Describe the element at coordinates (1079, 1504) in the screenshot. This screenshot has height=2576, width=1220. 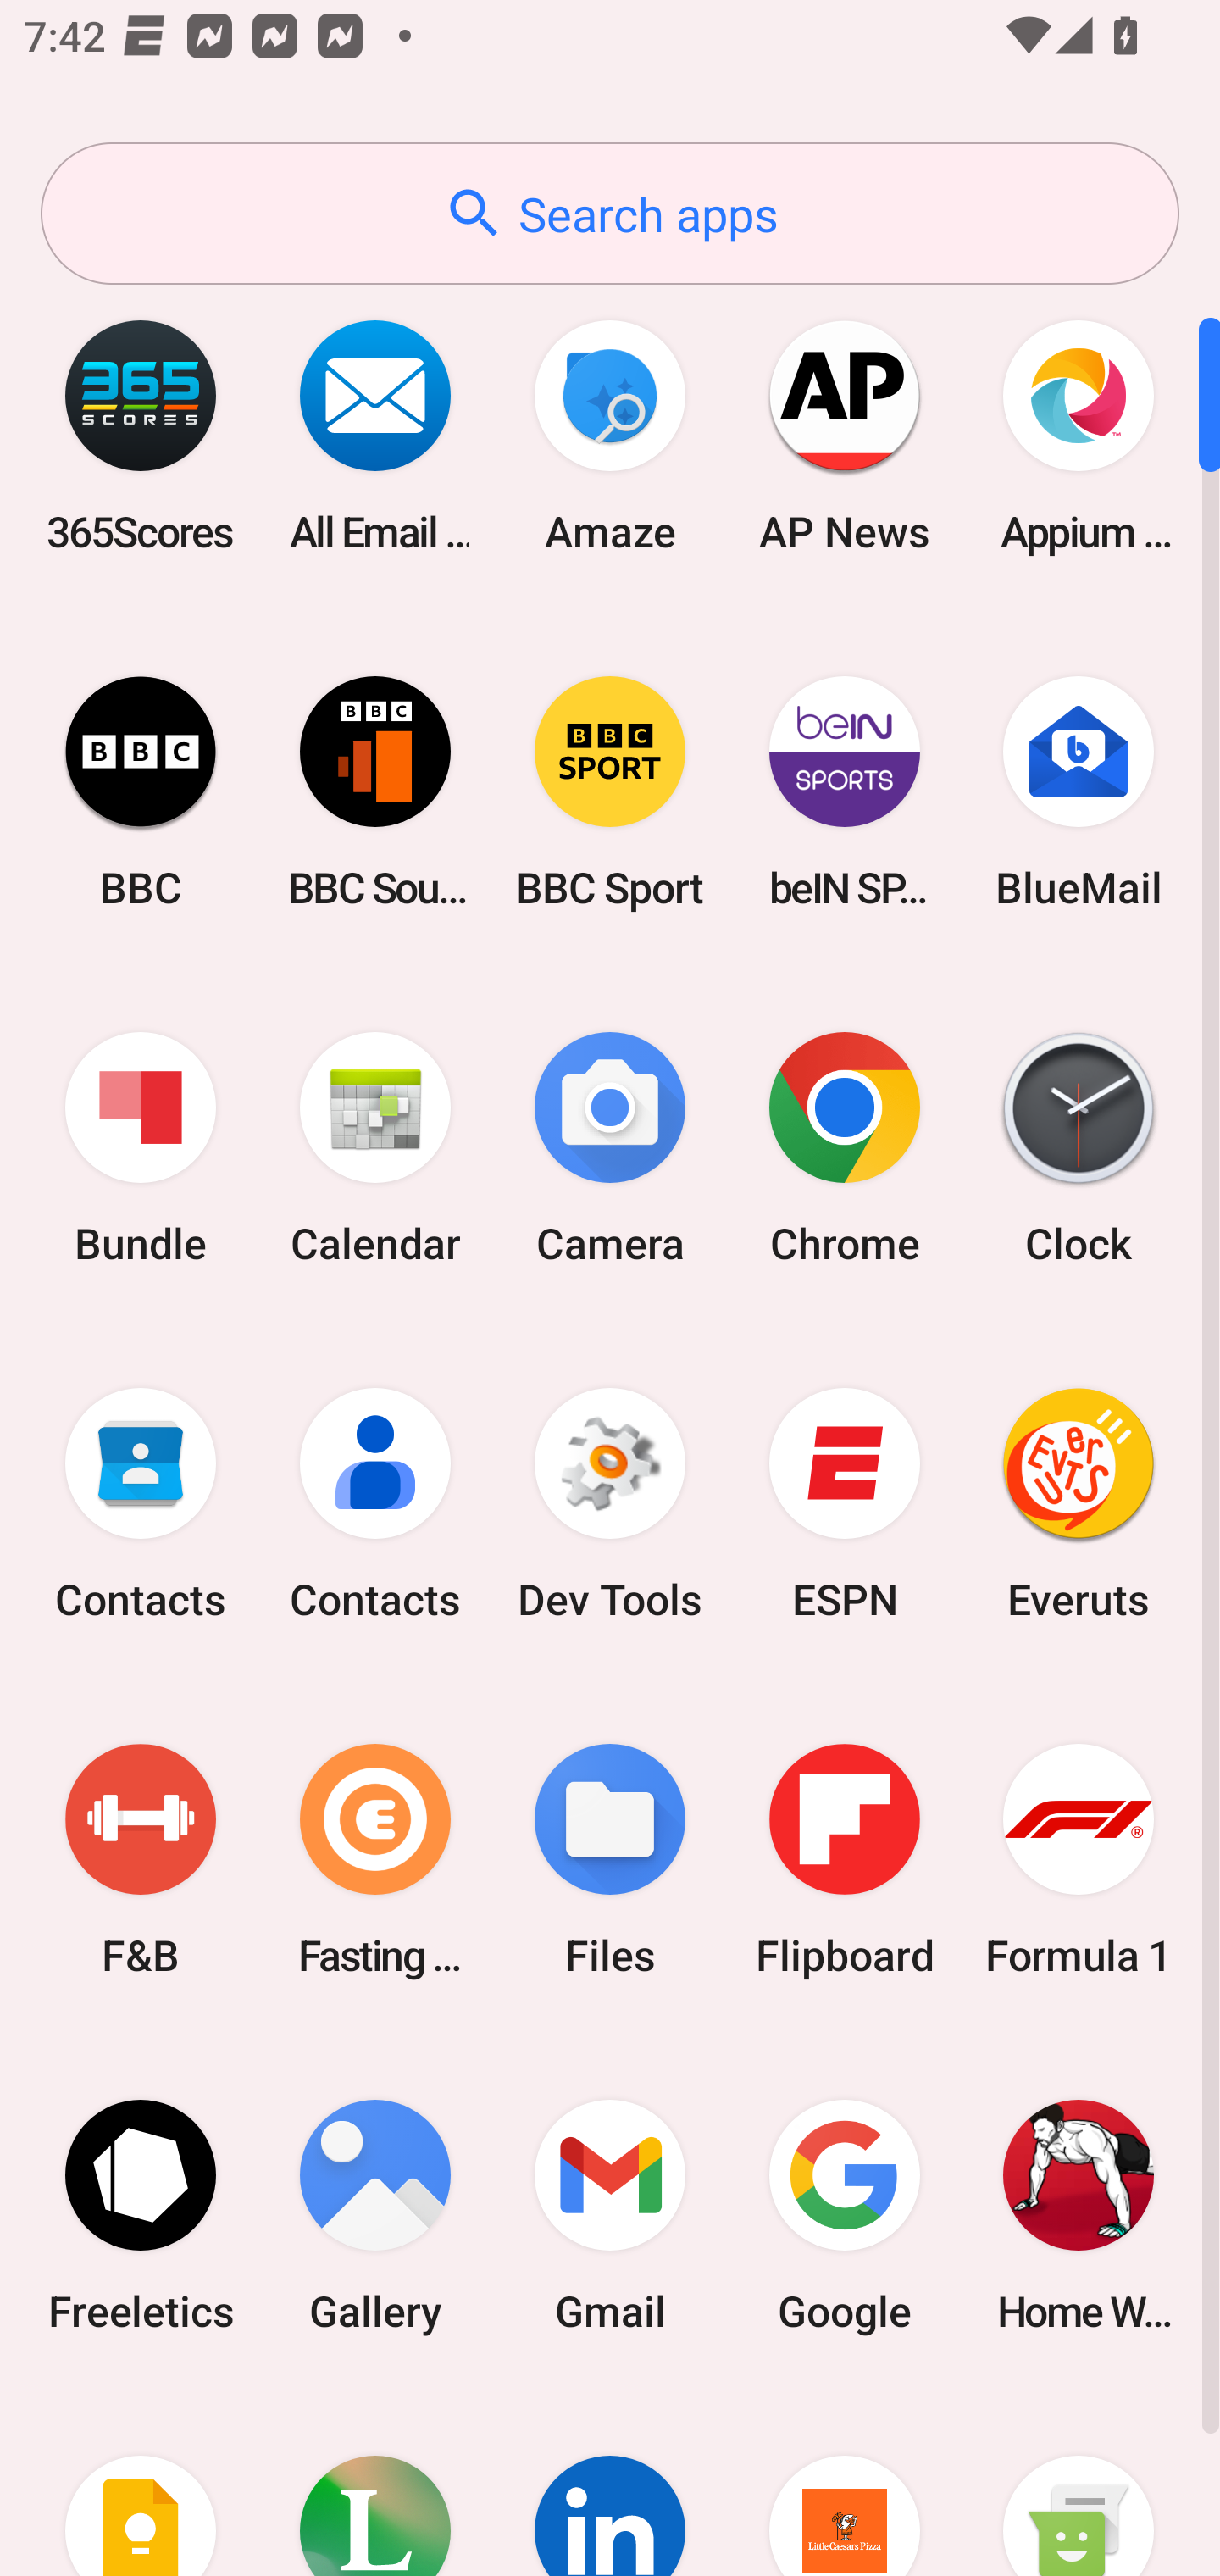
I see `Everuts` at that location.